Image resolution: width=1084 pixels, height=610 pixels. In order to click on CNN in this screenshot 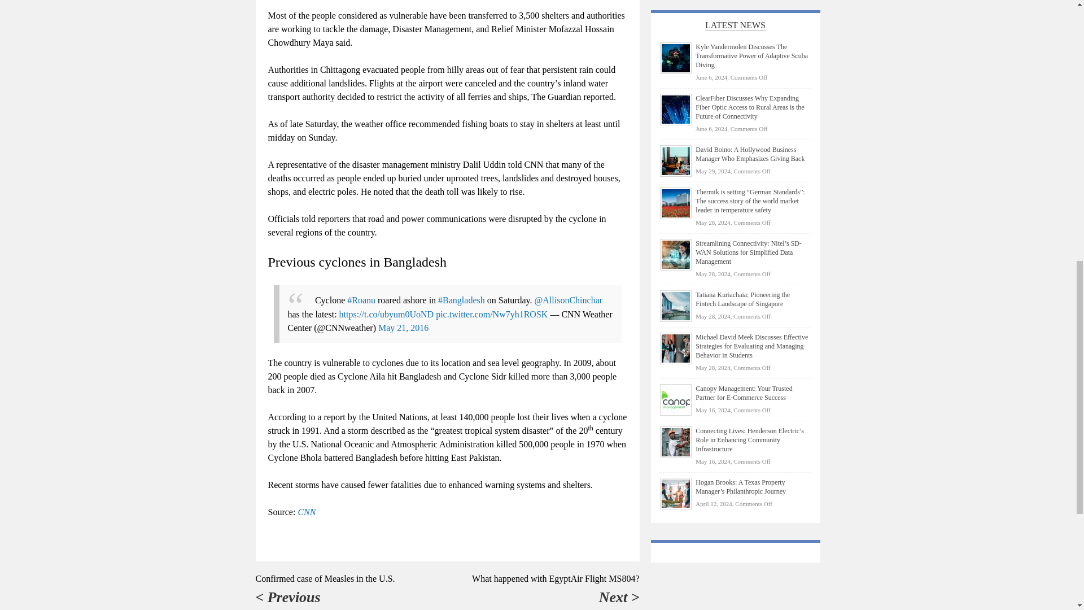, I will do `click(306, 512)`.